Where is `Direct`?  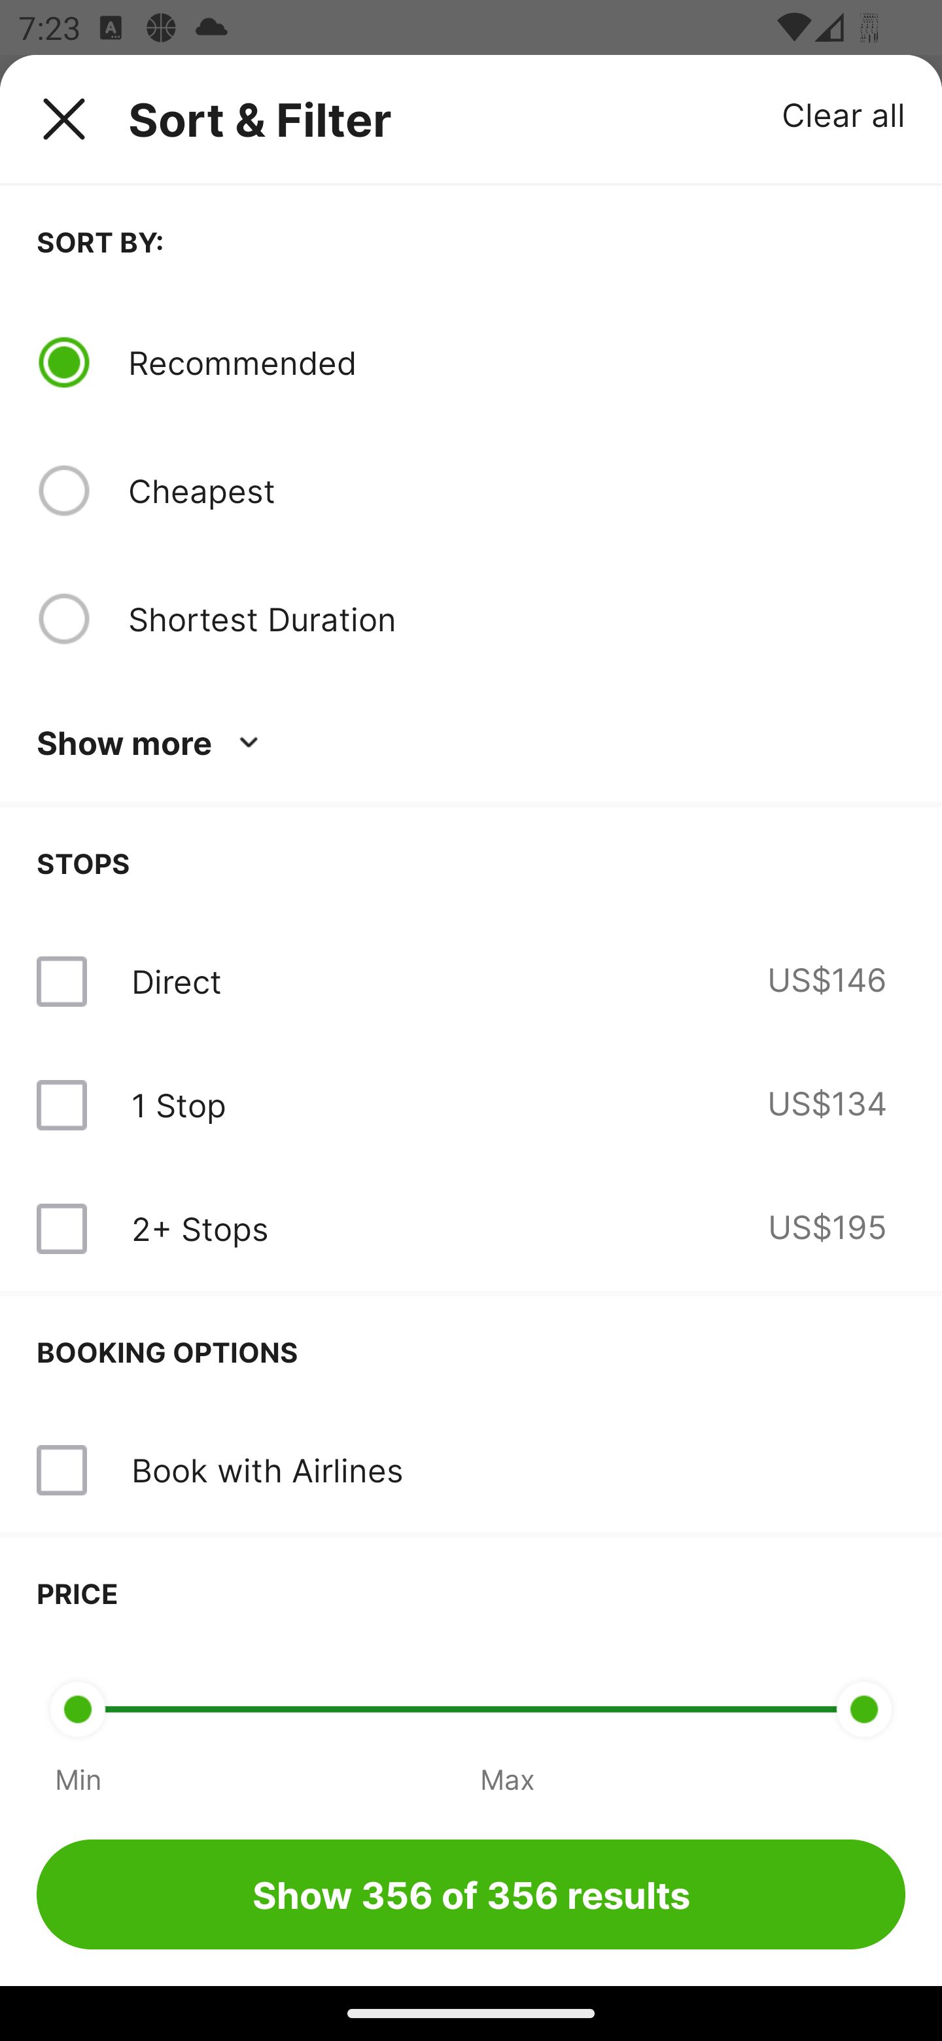
Direct is located at coordinates (176, 981).